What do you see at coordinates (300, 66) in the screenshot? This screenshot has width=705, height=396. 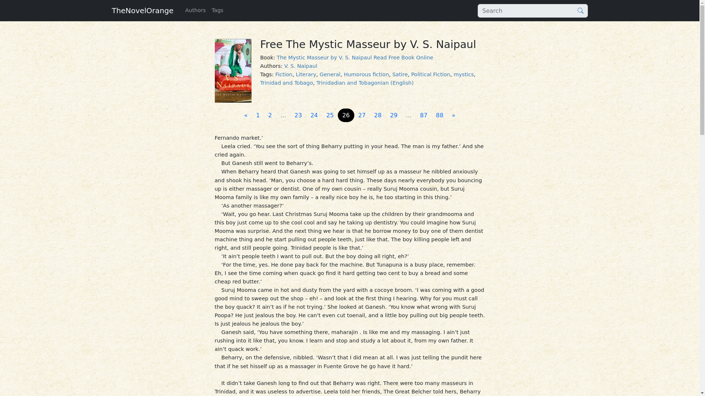 I see `V. S. Naipaul` at bounding box center [300, 66].